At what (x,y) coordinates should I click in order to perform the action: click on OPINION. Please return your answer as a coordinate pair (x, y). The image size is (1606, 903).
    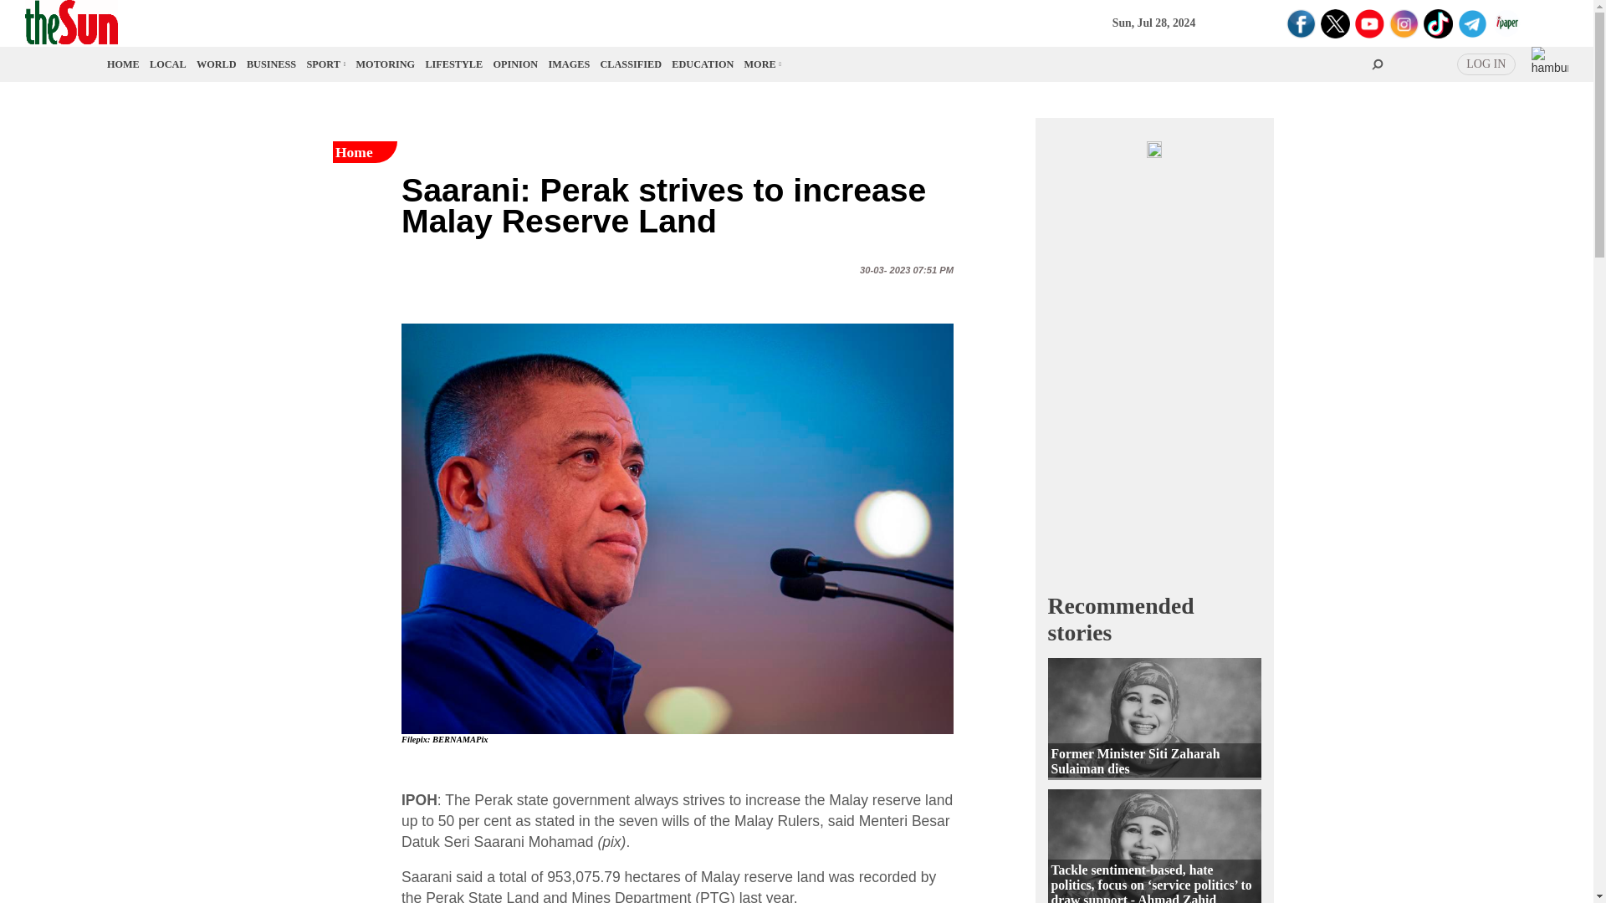
    Looking at the image, I should click on (515, 64).